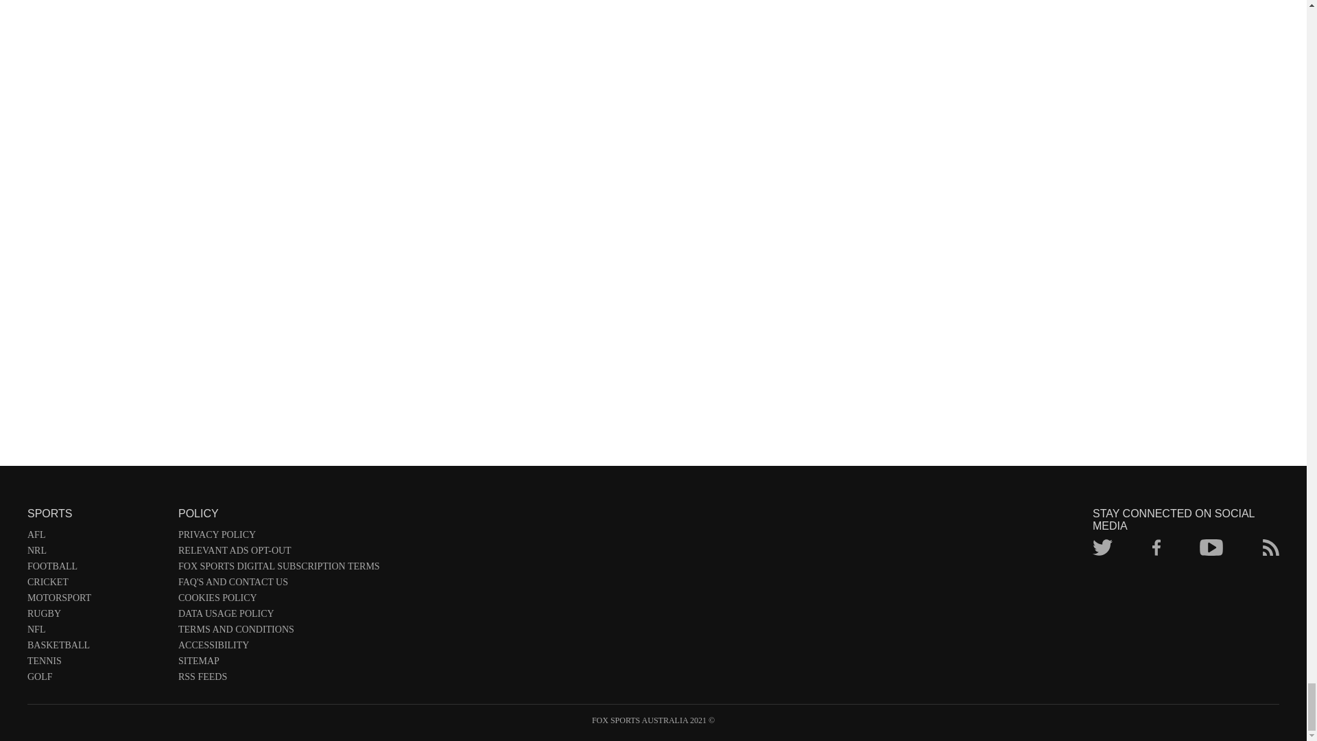  Describe the element at coordinates (278, 648) in the screenshot. I see `ACCESSIBILITY` at that location.